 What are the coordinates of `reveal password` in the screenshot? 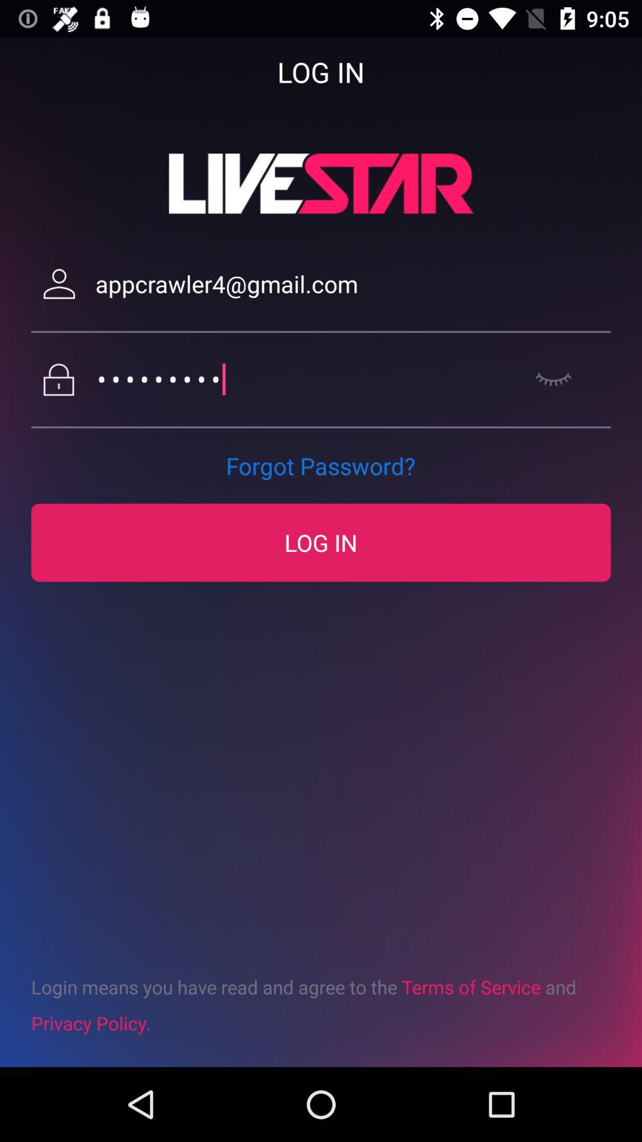 It's located at (553, 379).